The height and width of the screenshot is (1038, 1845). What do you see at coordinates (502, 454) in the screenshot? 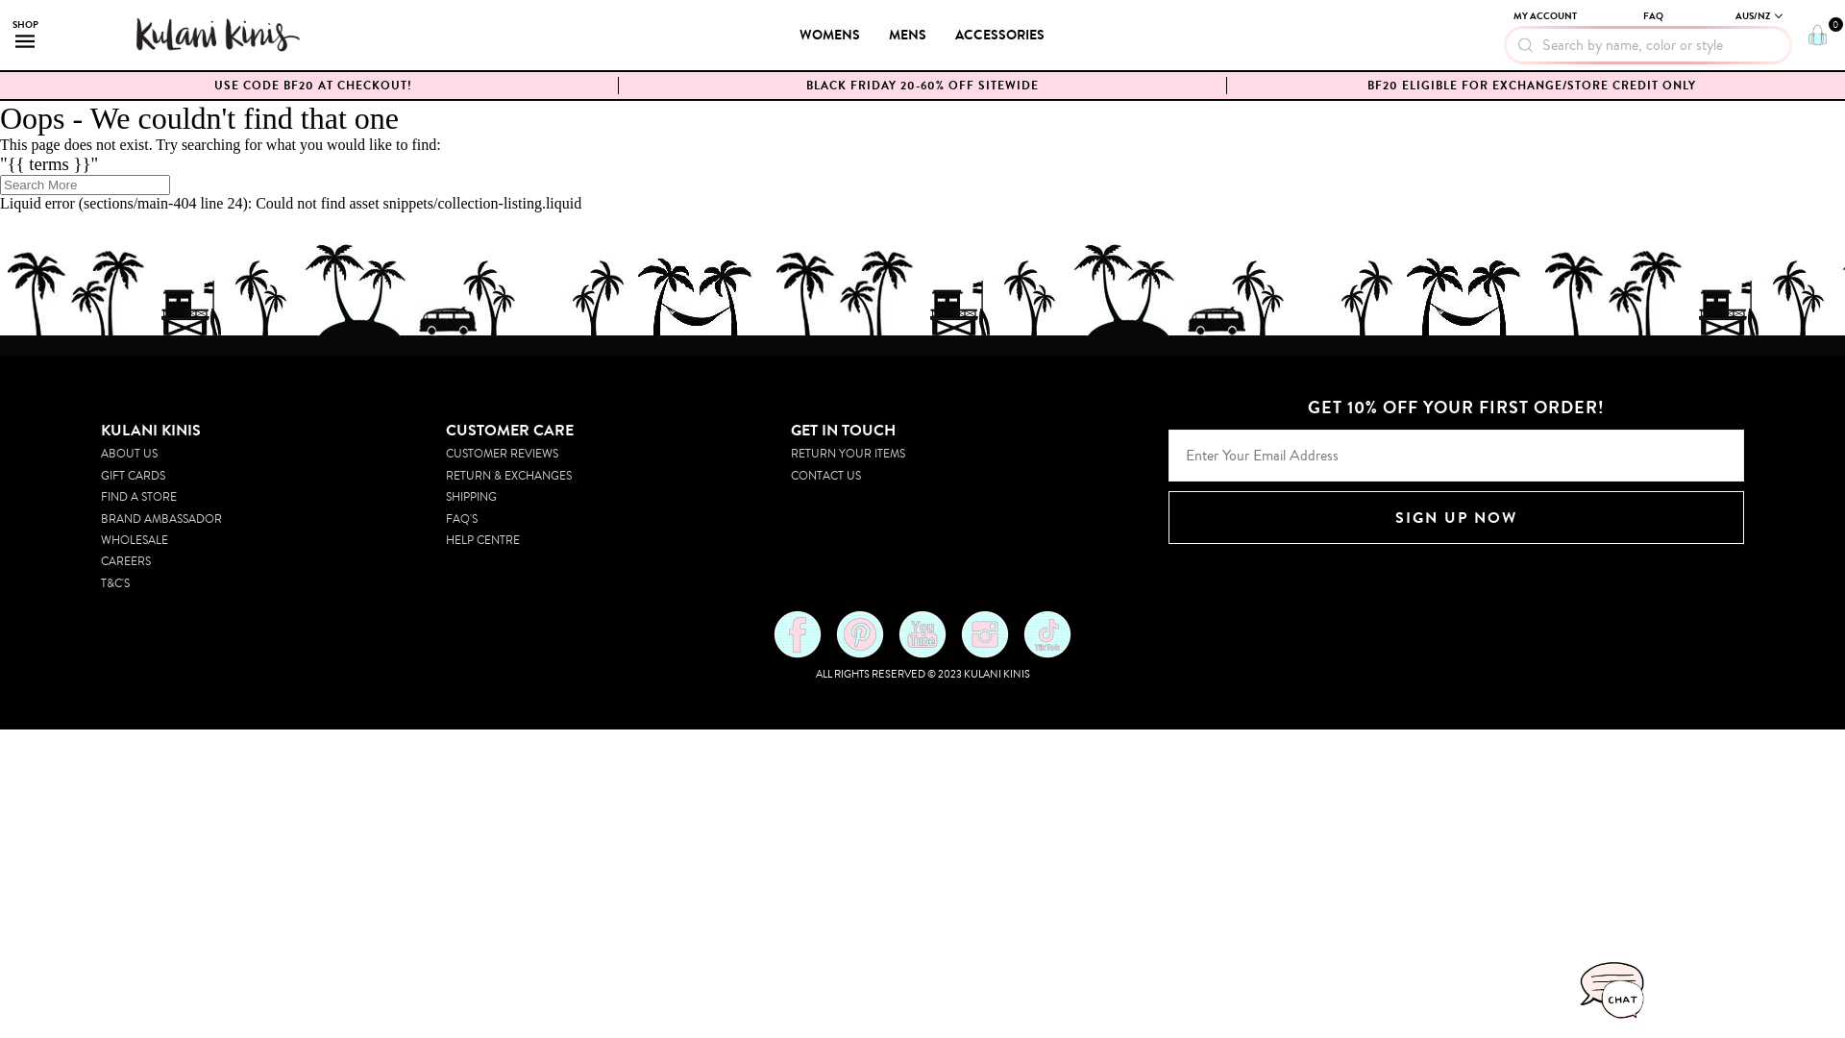
I see `CUSTOMER REVIEWS` at bounding box center [502, 454].